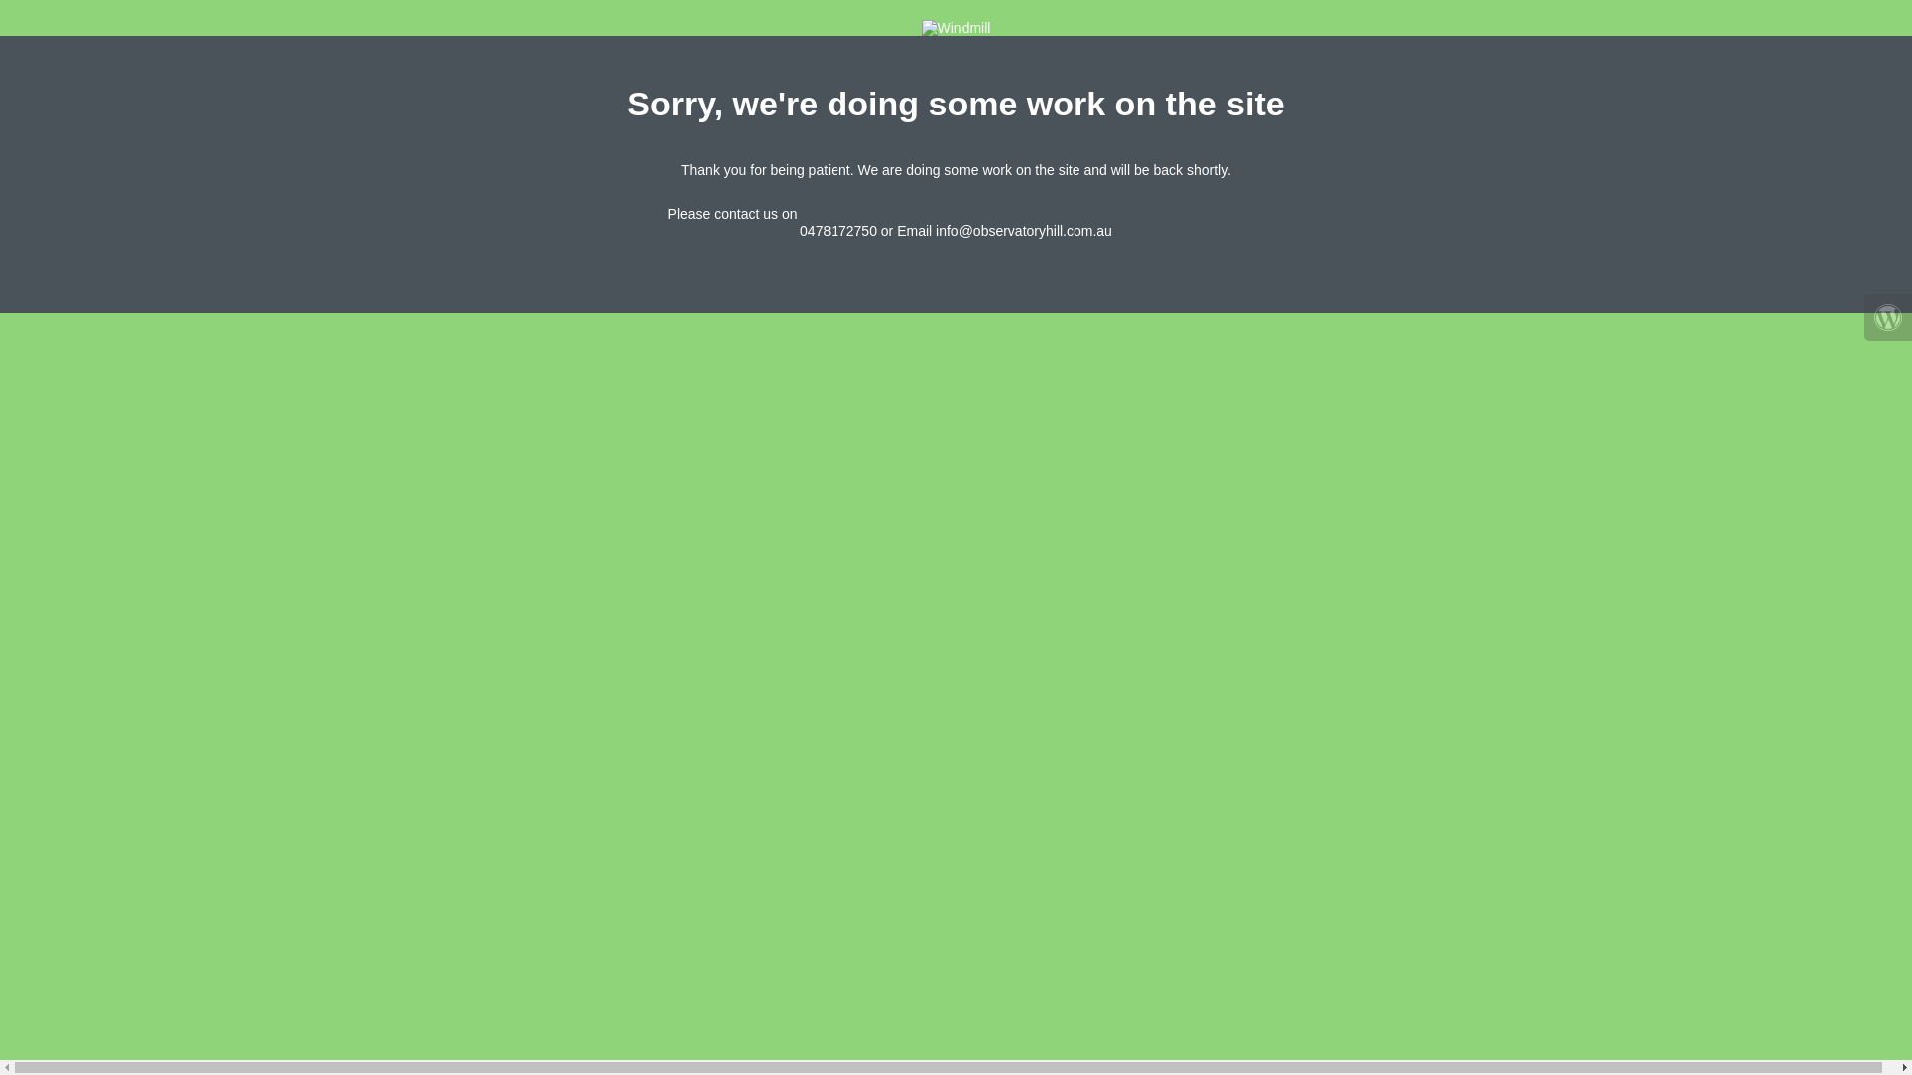 Image resolution: width=1912 pixels, height=1075 pixels. Describe the element at coordinates (956, 28) in the screenshot. I see `Windmill` at that location.